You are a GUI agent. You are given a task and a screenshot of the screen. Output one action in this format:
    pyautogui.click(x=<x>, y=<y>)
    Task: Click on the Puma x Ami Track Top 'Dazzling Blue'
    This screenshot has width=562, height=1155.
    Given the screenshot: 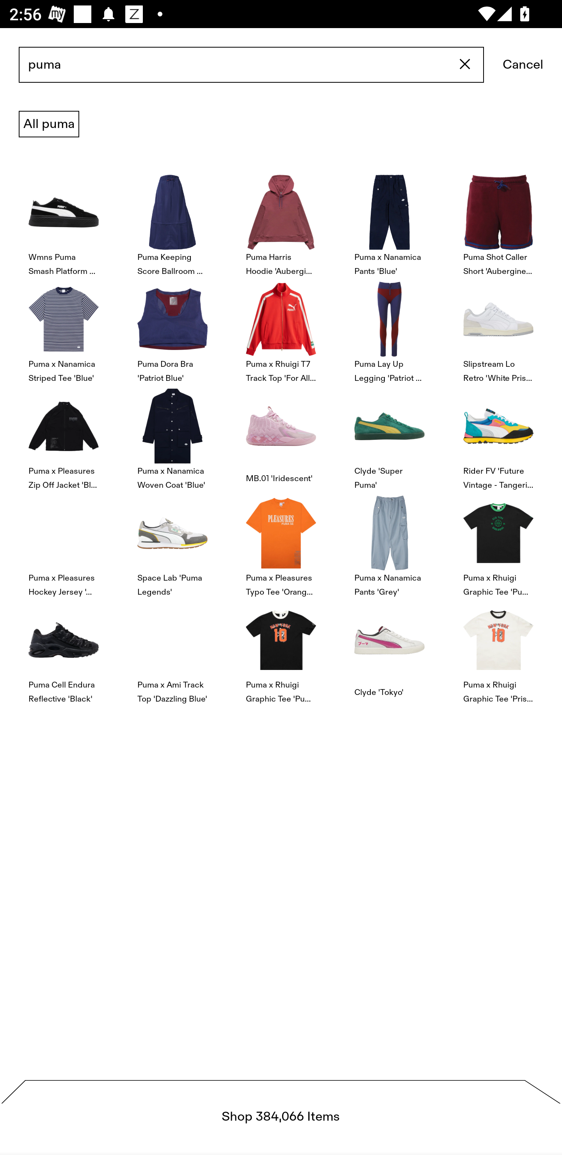 What is the action you would take?
    pyautogui.click(x=172, y=651)
    